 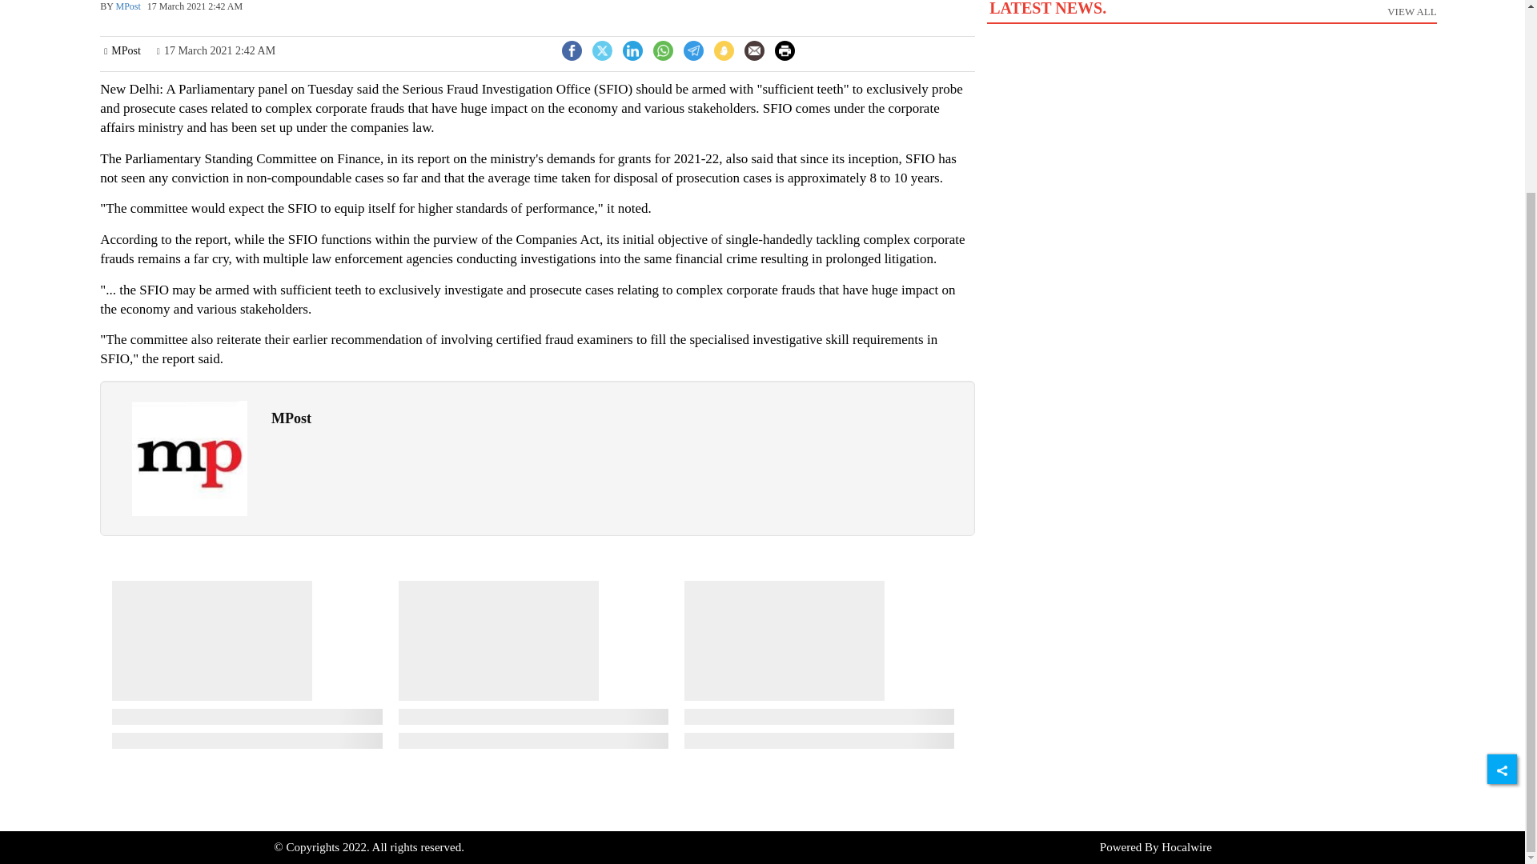 What do you see at coordinates (632, 49) in the screenshot?
I see `LinkedIn` at bounding box center [632, 49].